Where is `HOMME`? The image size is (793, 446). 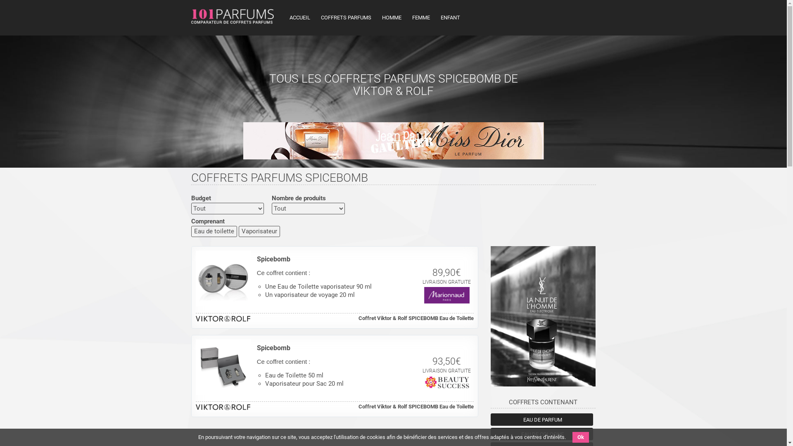
HOMME is located at coordinates (392, 18).